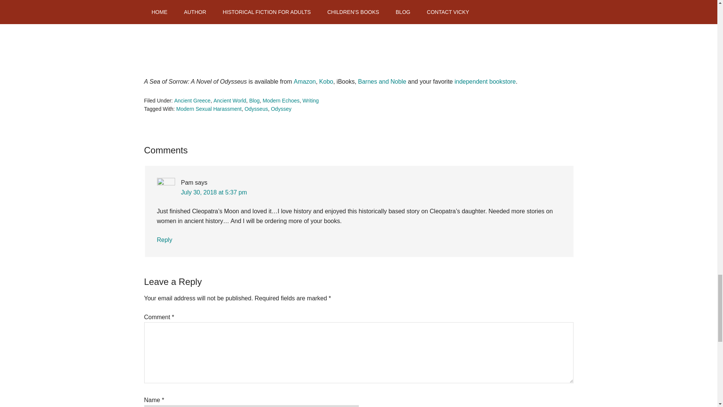 The width and height of the screenshot is (723, 407). What do you see at coordinates (255, 101) in the screenshot?
I see `Blog` at bounding box center [255, 101].